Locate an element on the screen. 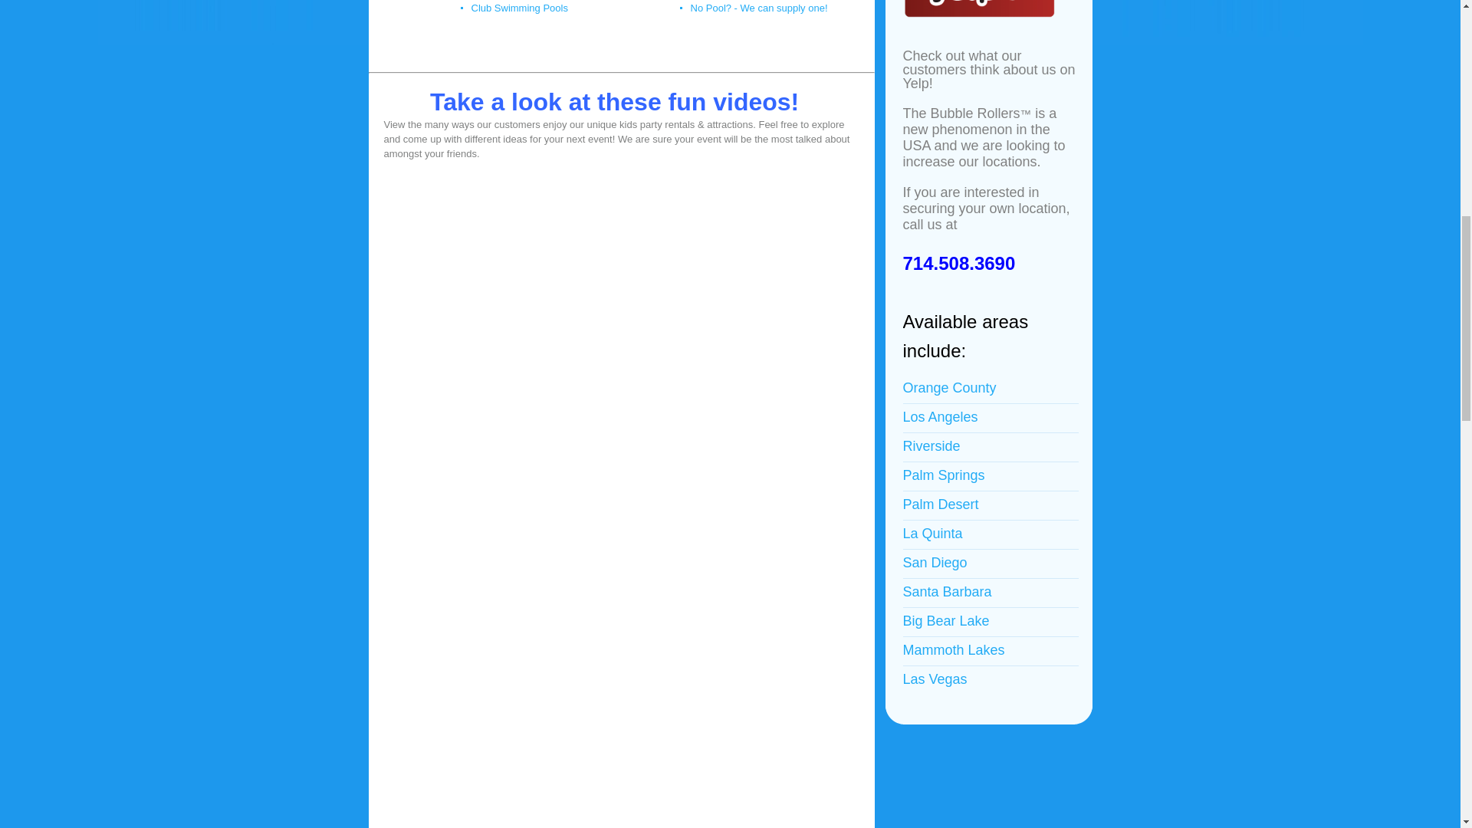 The width and height of the screenshot is (1472, 828). Big Bear Lake is located at coordinates (946, 621).